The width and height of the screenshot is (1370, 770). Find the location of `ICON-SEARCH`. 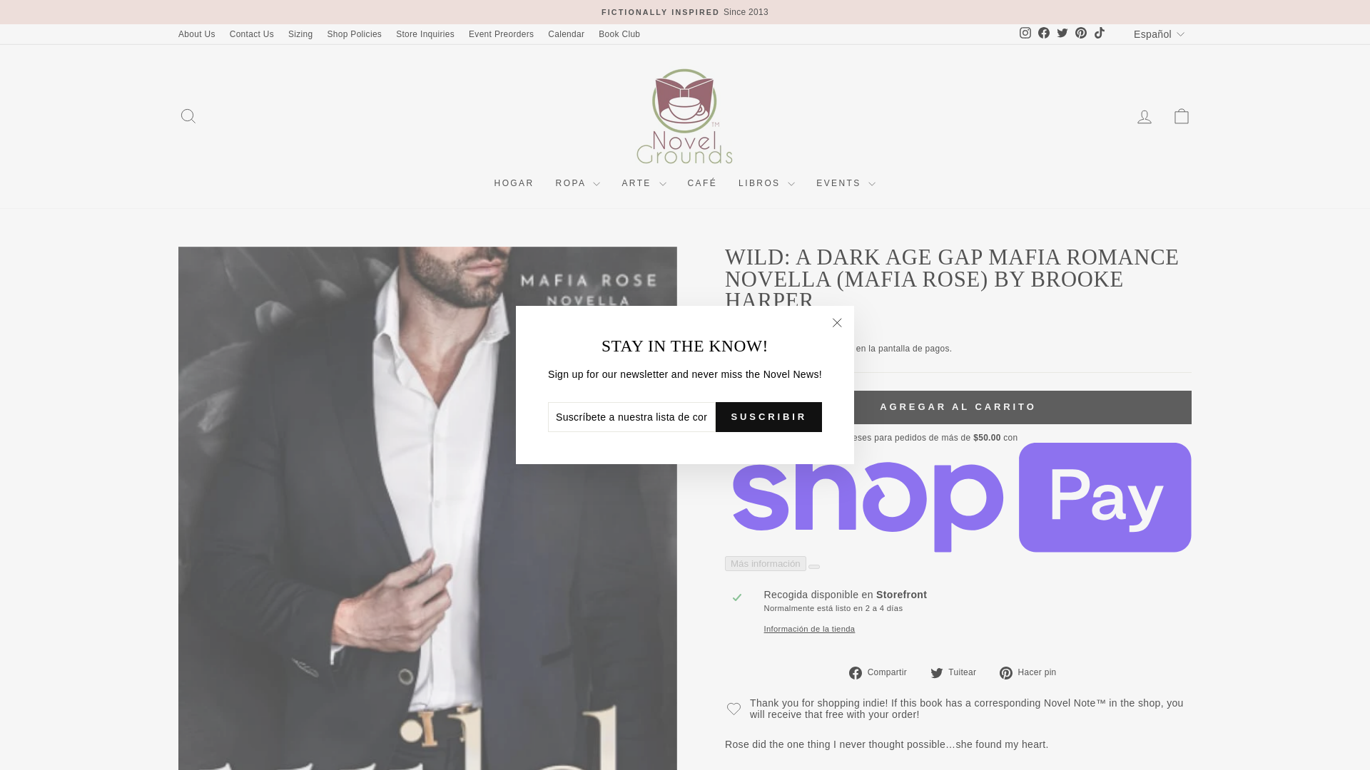

ICON-SEARCH is located at coordinates (188, 116).